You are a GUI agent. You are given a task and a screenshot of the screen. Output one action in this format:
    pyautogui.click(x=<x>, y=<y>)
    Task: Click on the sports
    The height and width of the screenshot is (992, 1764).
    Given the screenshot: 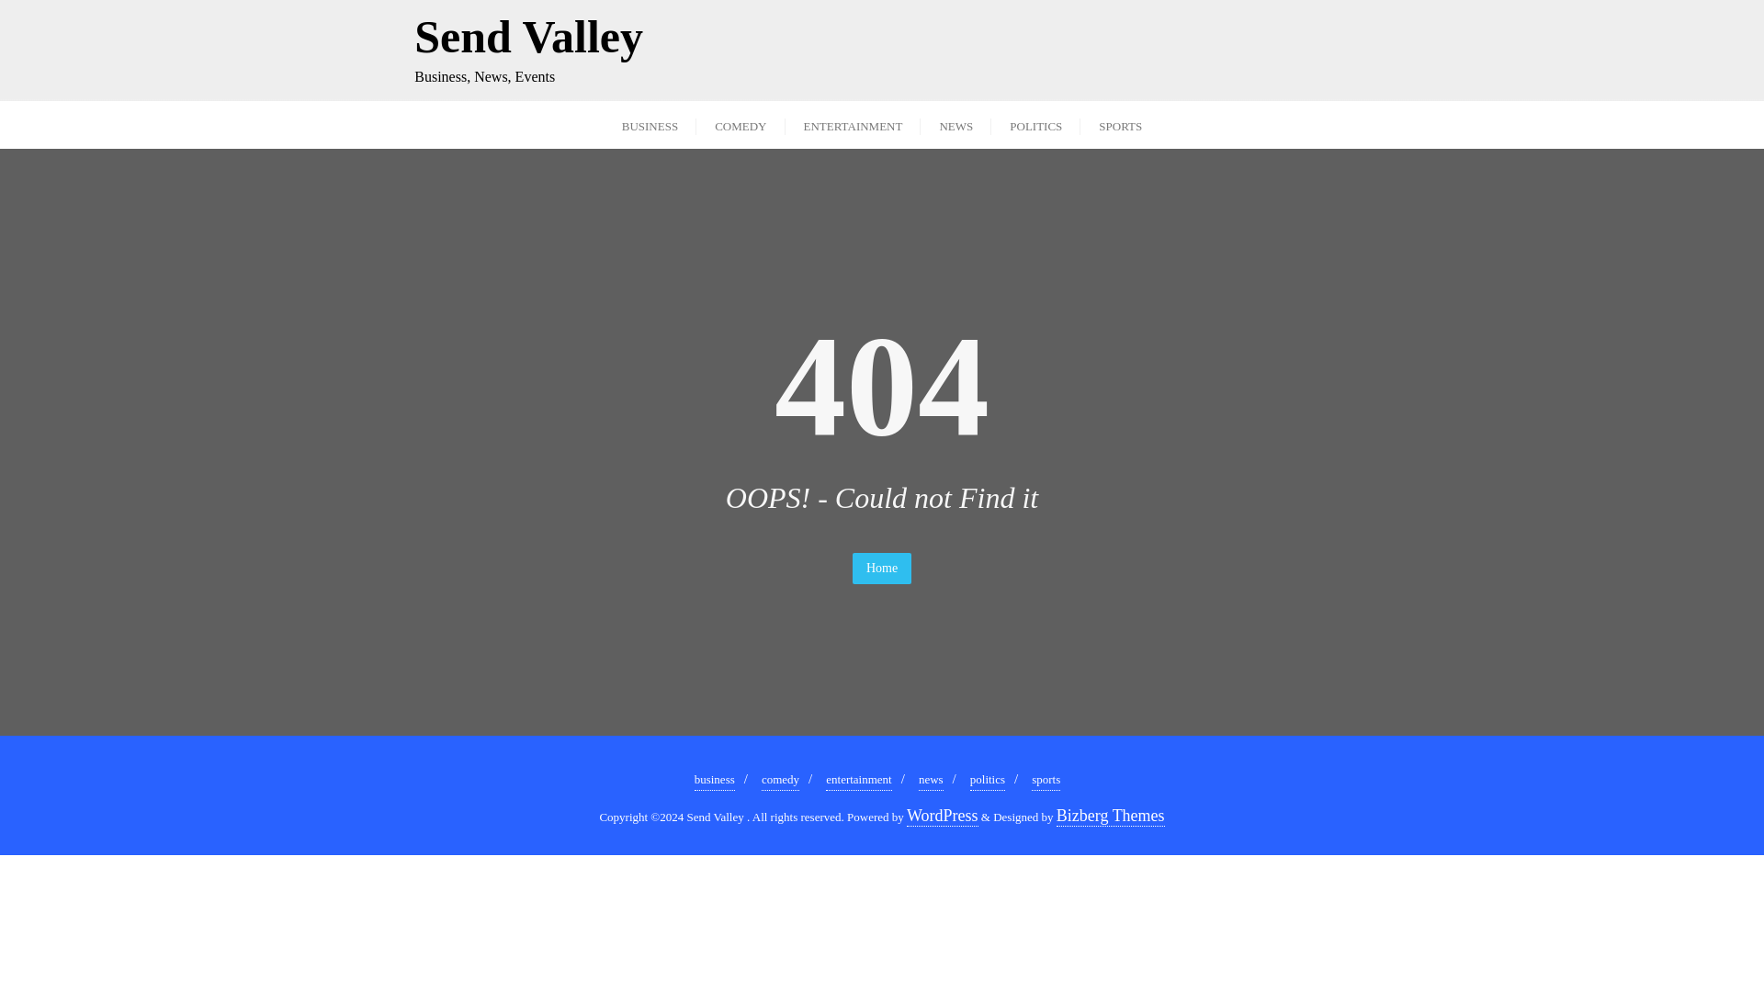 What is the action you would take?
    pyautogui.click(x=1120, y=125)
    